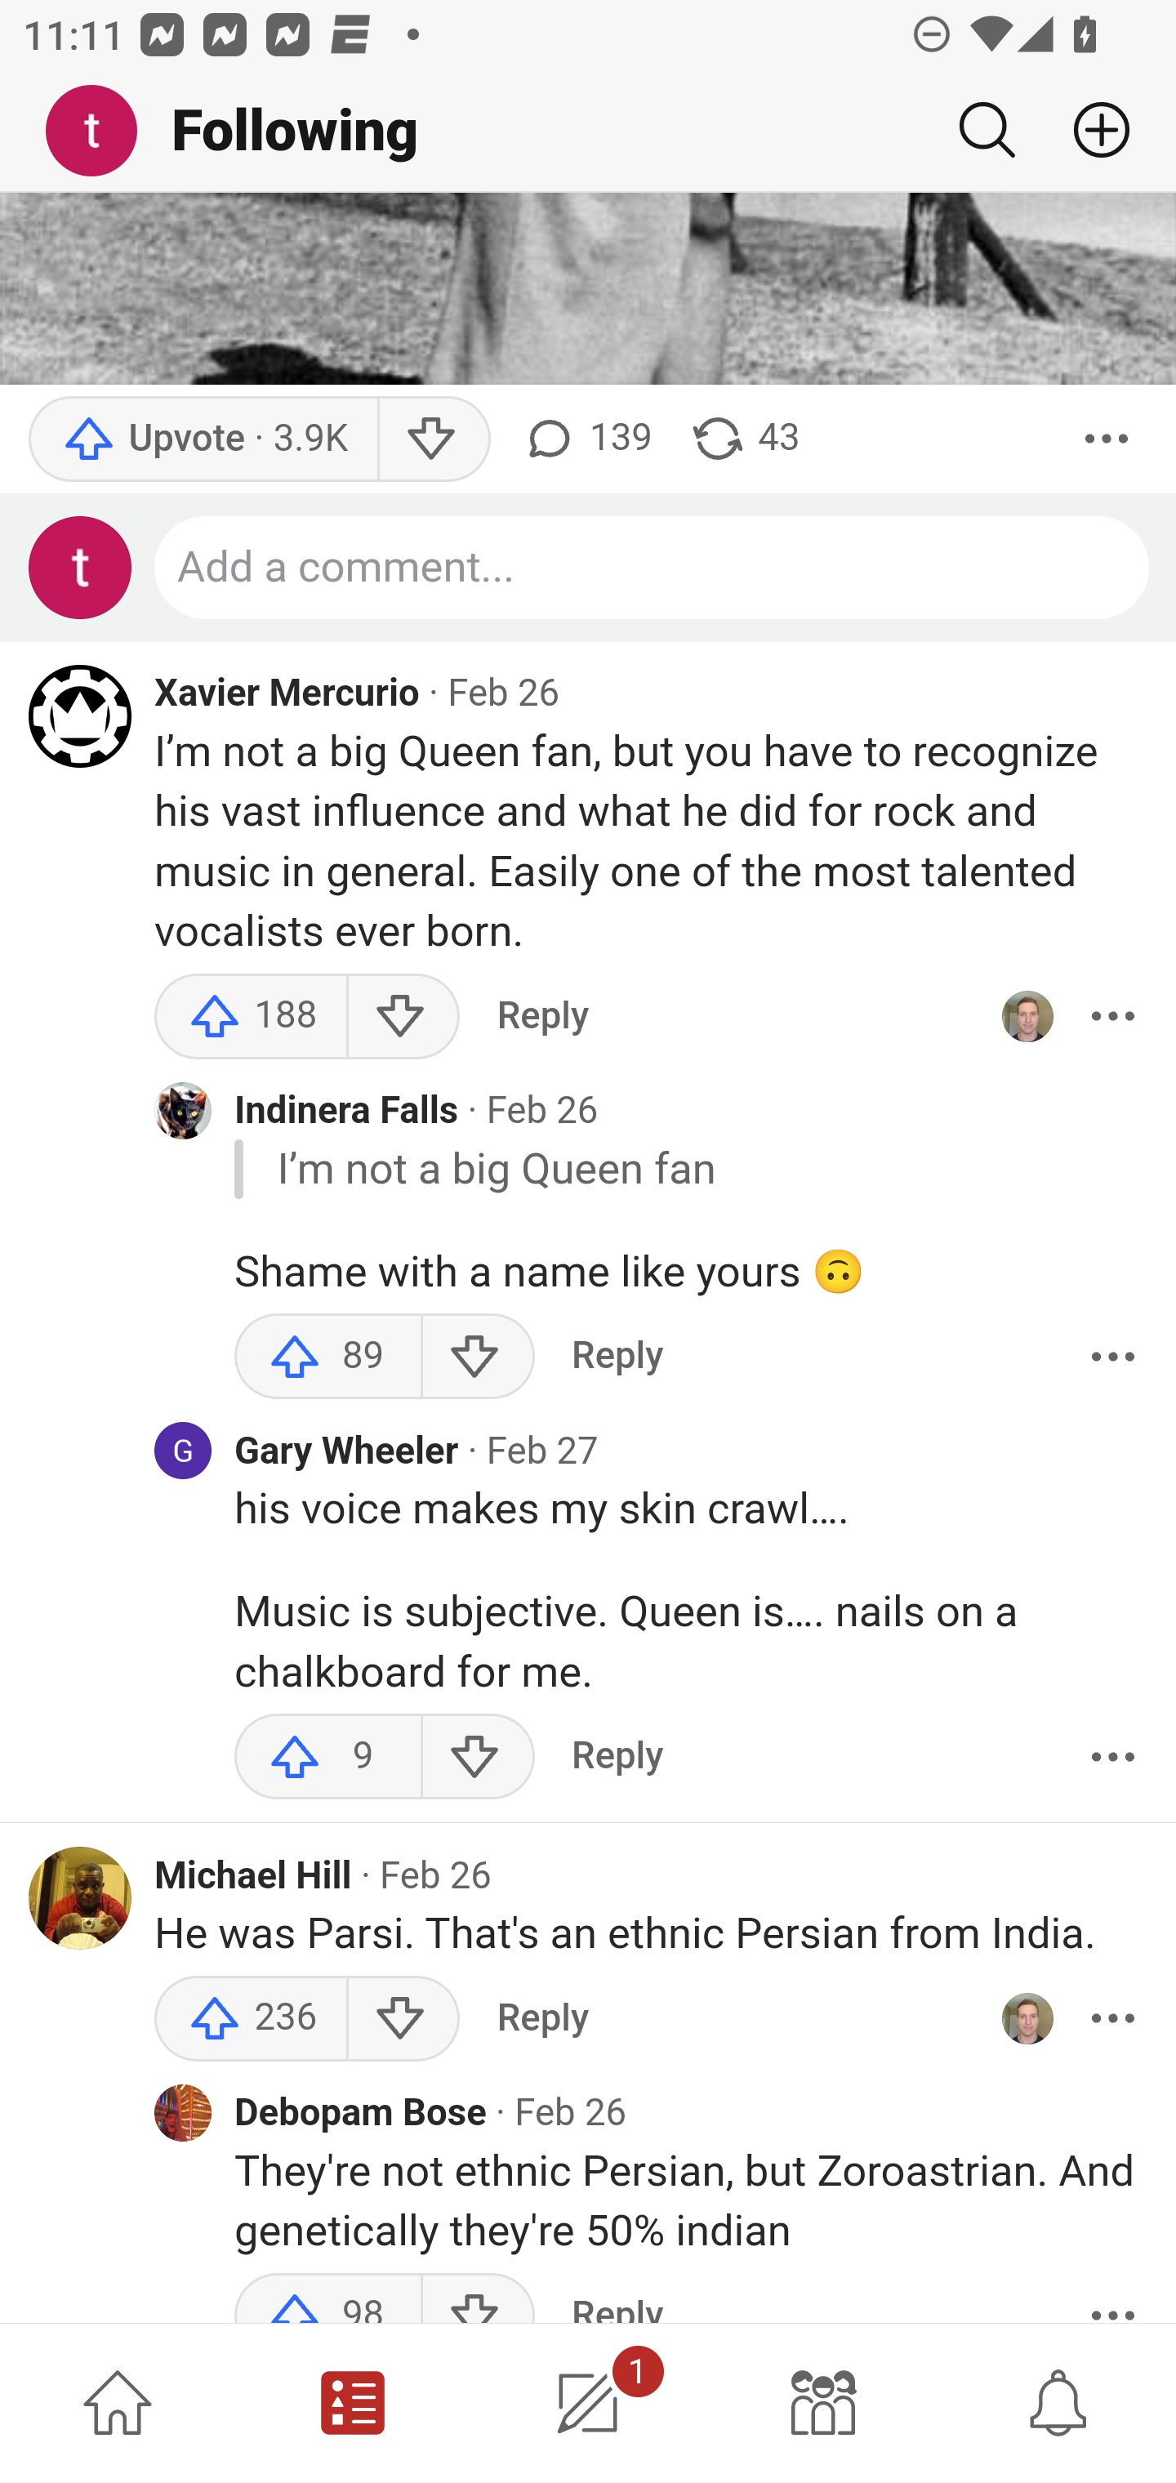 This screenshot has width=1176, height=2483. I want to click on Reply, so click(617, 1357).